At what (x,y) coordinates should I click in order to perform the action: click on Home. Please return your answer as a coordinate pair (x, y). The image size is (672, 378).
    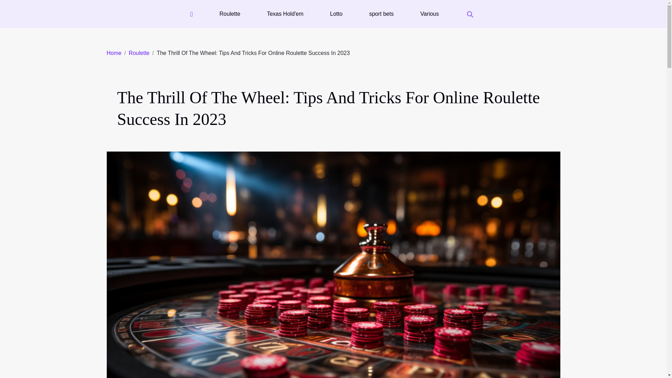
    Looking at the image, I should click on (114, 52).